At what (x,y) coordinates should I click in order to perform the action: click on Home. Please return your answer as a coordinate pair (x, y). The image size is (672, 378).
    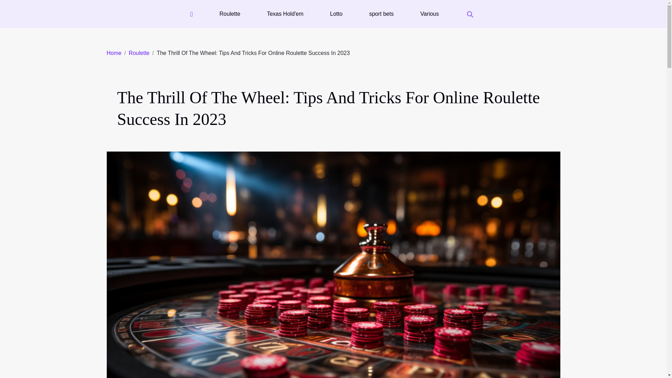
    Looking at the image, I should click on (114, 52).